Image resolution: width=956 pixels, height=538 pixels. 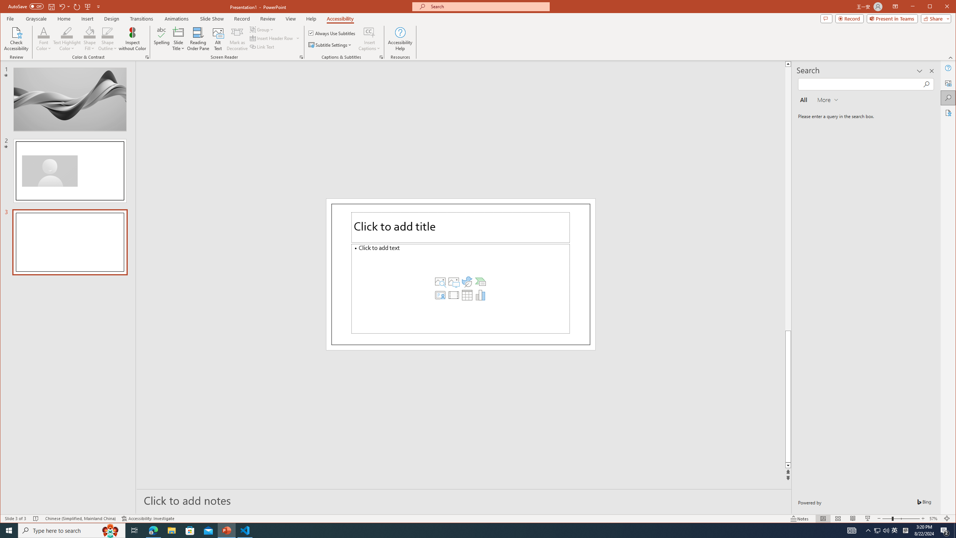 What do you see at coordinates (147, 57) in the screenshot?
I see `Color & Contrast` at bounding box center [147, 57].